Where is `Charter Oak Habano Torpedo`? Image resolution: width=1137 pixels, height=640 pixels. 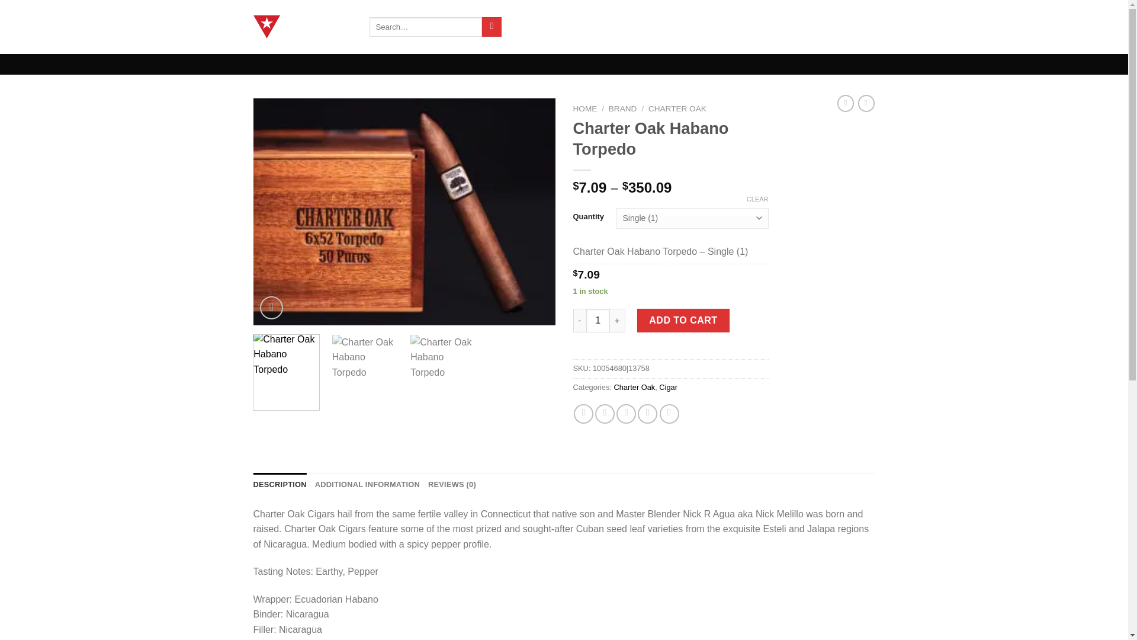 Charter Oak Habano Torpedo is located at coordinates (404, 212).